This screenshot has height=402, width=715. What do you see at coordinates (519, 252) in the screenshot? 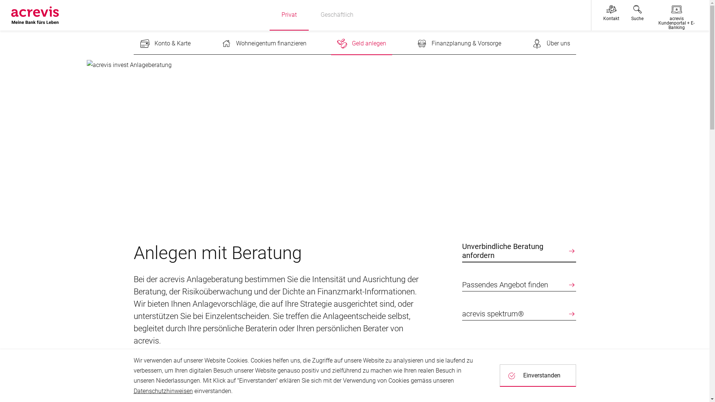
I see `Unverbindliche Beratung anfordern` at bounding box center [519, 252].